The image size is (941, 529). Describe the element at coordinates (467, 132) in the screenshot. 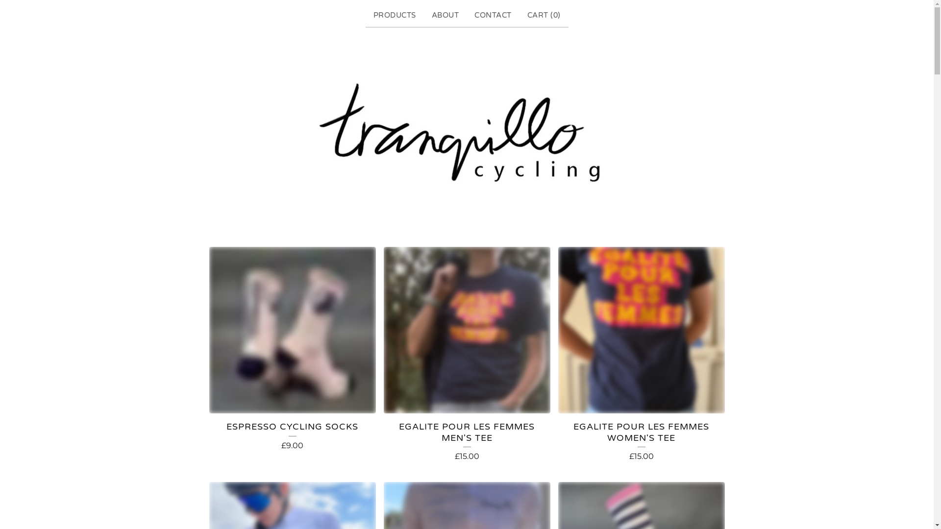

I see `Home` at that location.